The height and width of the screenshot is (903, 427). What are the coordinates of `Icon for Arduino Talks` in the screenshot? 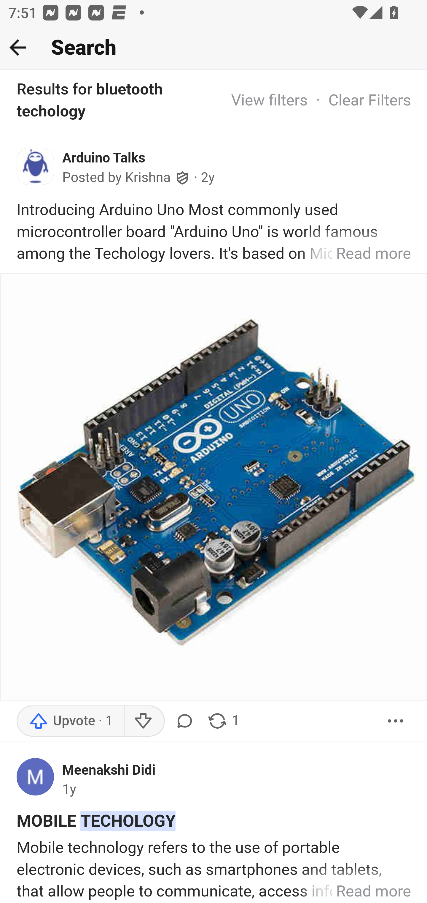 It's located at (40, 169).